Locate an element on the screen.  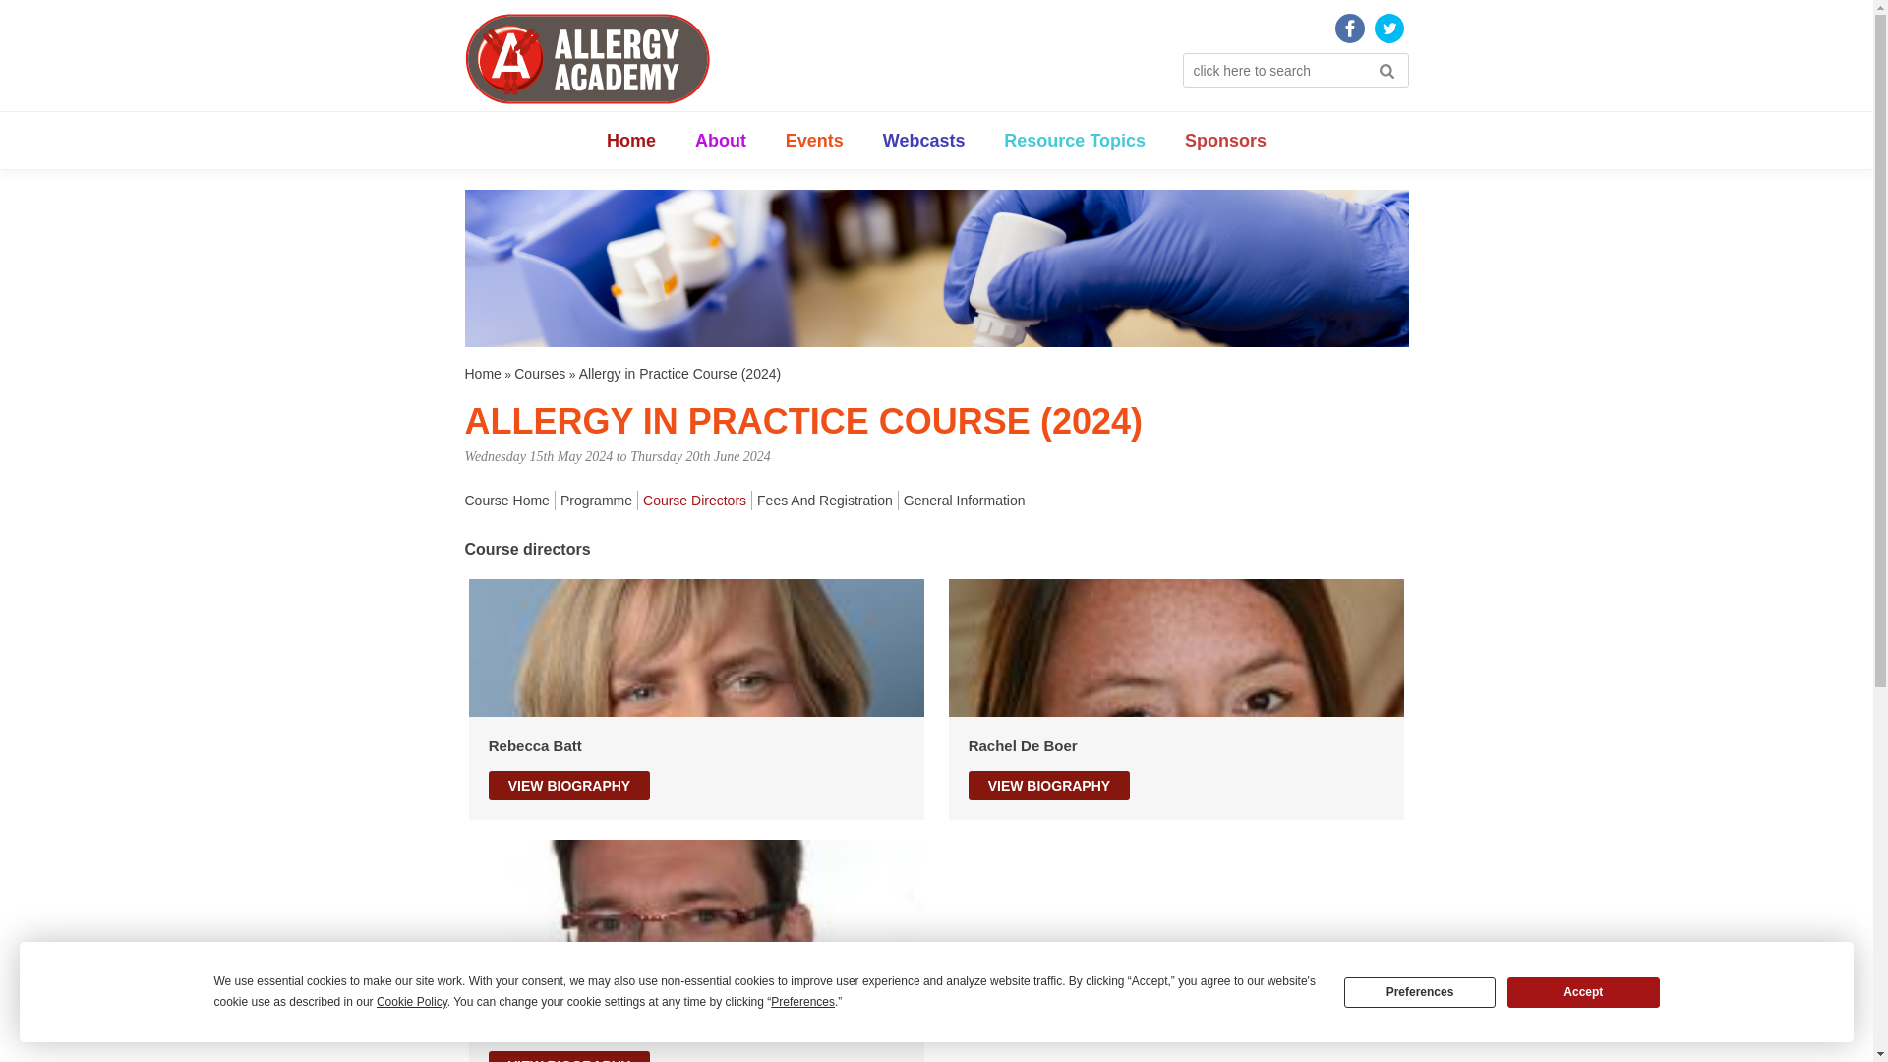
VIEW BIOGRAPHY is located at coordinates (568, 786).